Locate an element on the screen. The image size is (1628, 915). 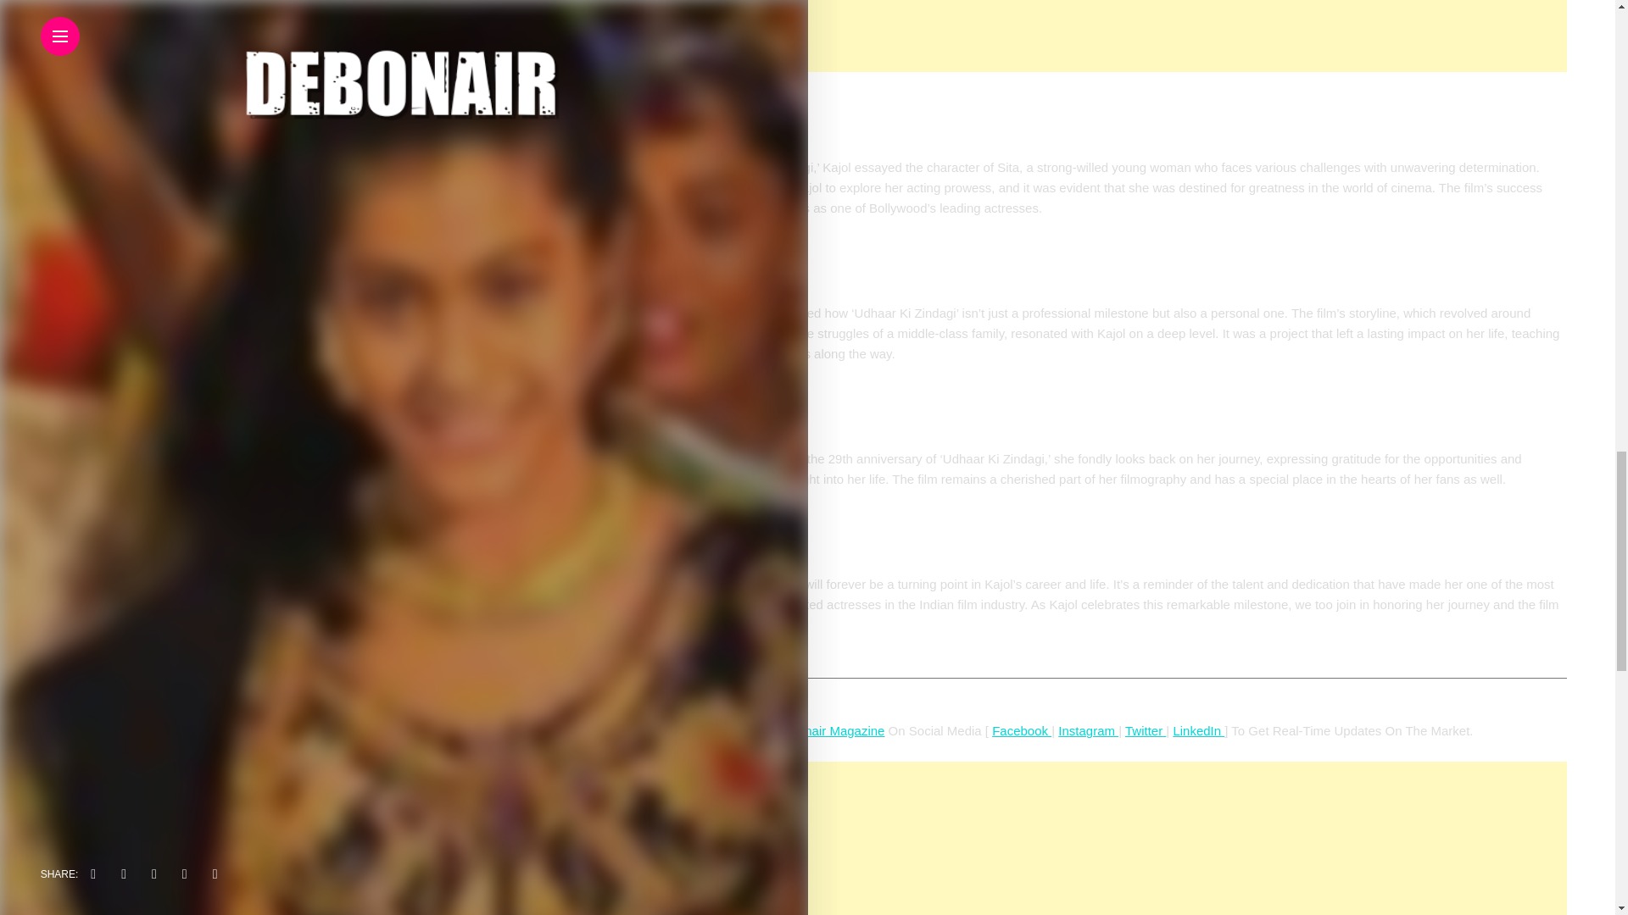
Advertisement is located at coordinates (1058, 838).